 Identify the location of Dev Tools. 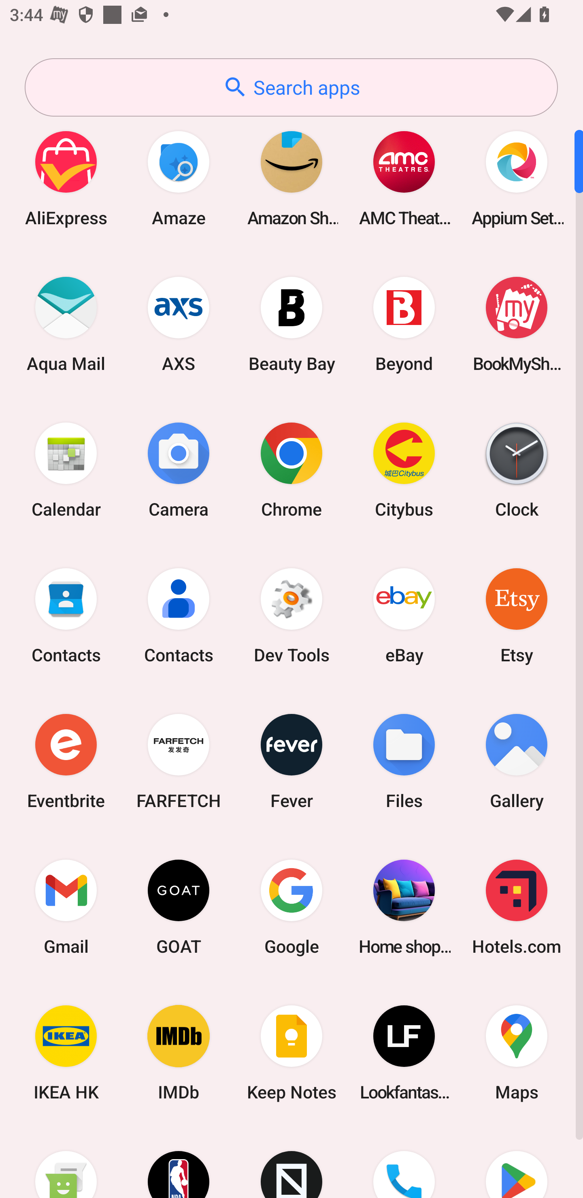
(291, 615).